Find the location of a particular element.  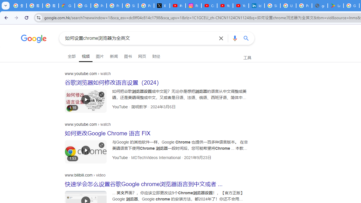

Google Cloud Privacy Notice is located at coordinates (67, 6).